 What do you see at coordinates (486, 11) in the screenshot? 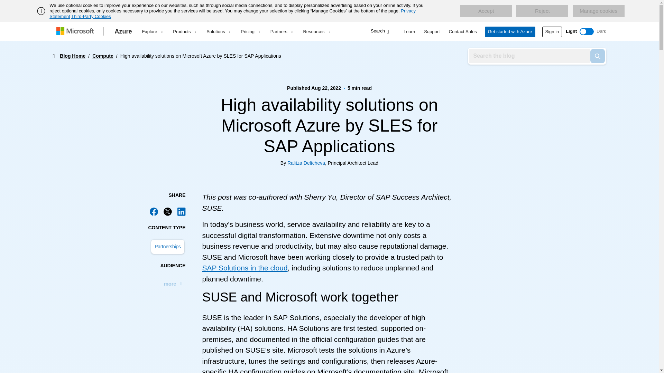
I see `Accept` at bounding box center [486, 11].